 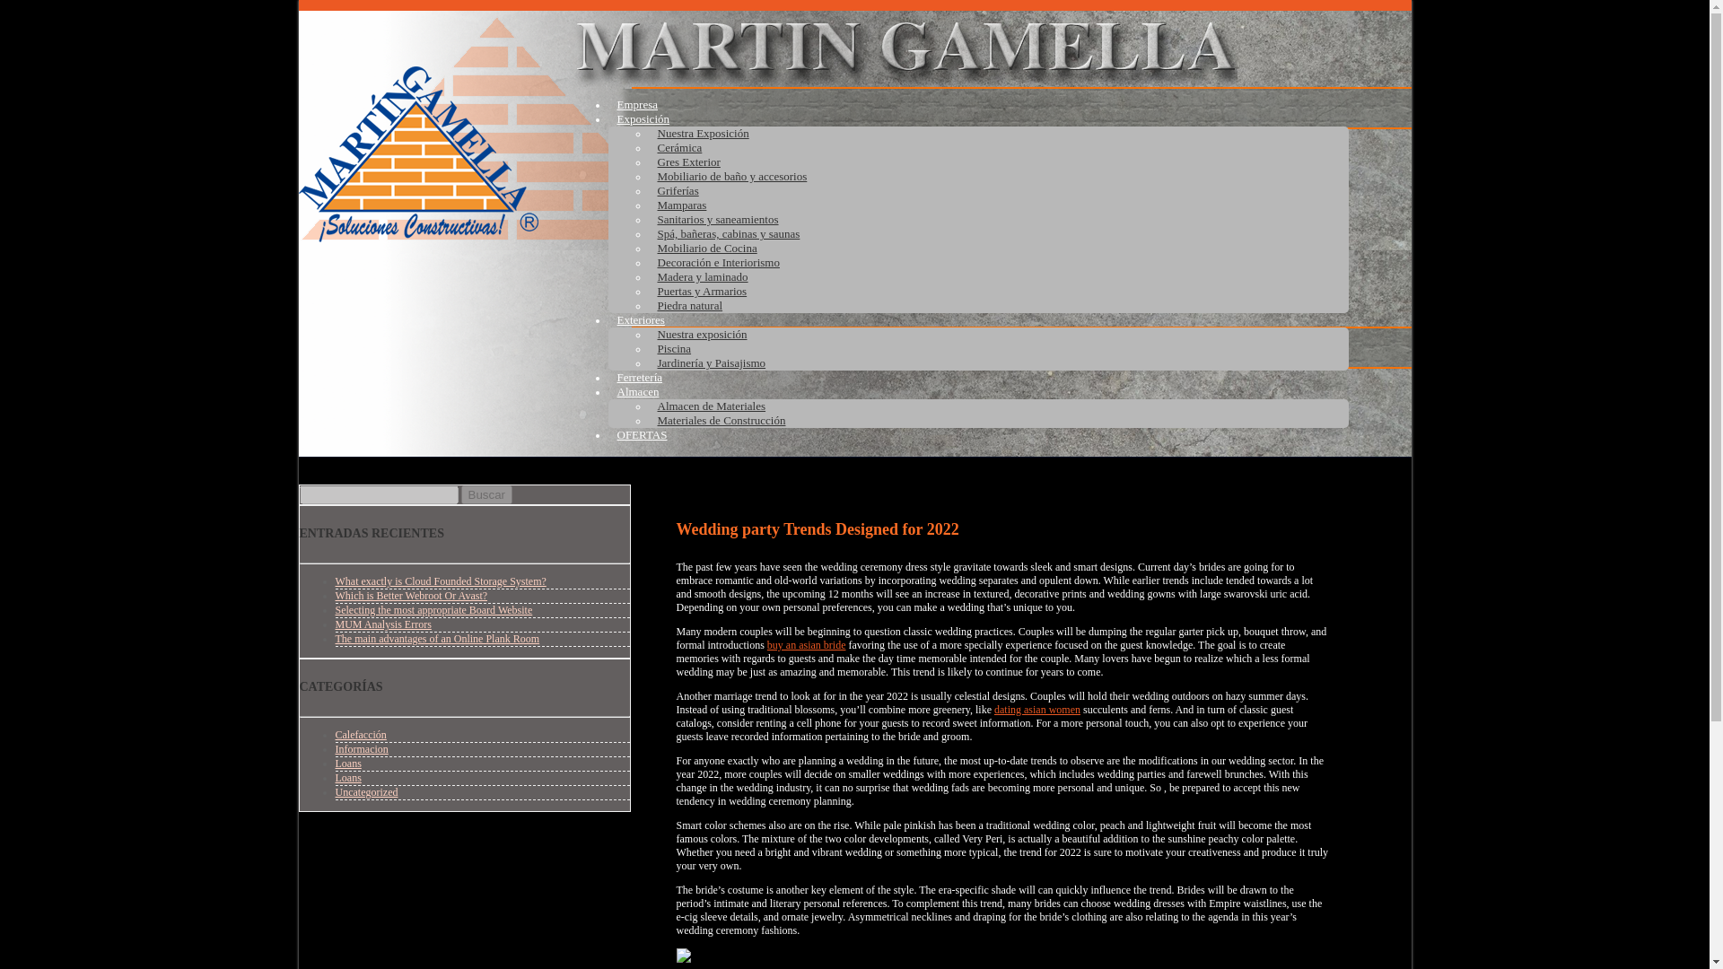 I want to click on Loans, so click(x=348, y=777).